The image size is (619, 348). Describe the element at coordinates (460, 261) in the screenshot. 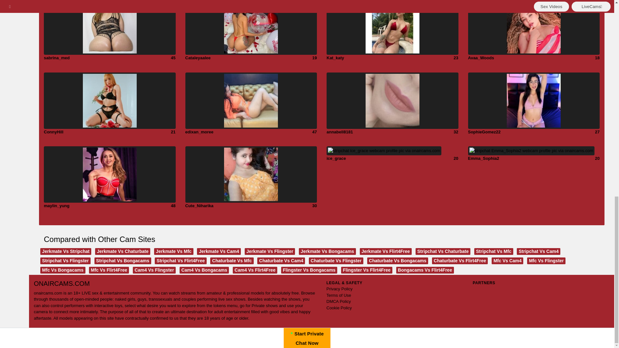

I see `Compare Chaturbate vs Flirt4free` at that location.